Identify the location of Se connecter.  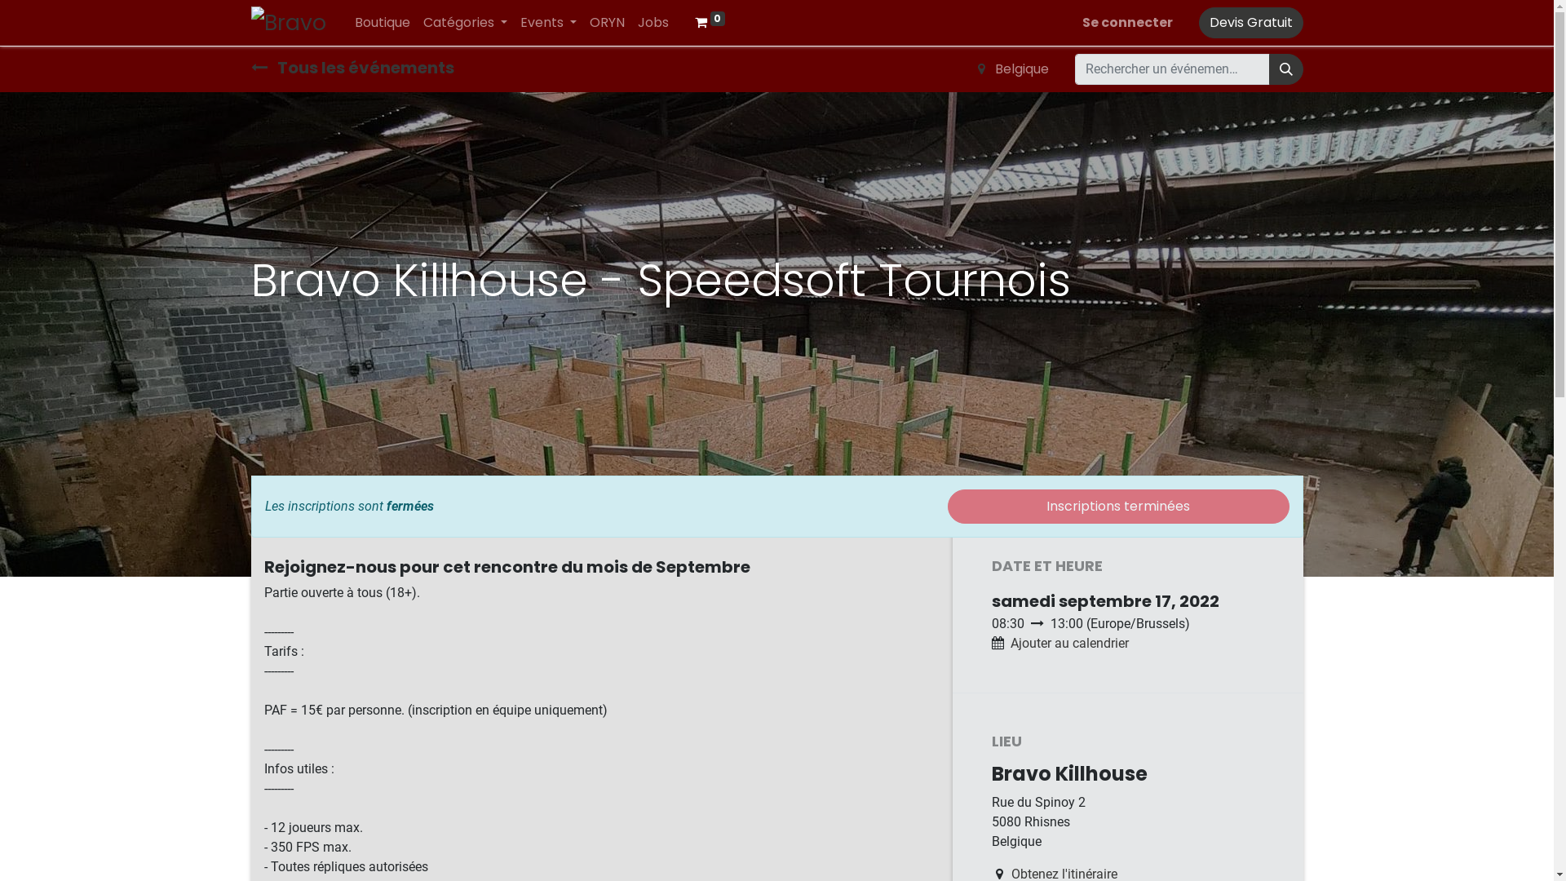
(1127, 23).